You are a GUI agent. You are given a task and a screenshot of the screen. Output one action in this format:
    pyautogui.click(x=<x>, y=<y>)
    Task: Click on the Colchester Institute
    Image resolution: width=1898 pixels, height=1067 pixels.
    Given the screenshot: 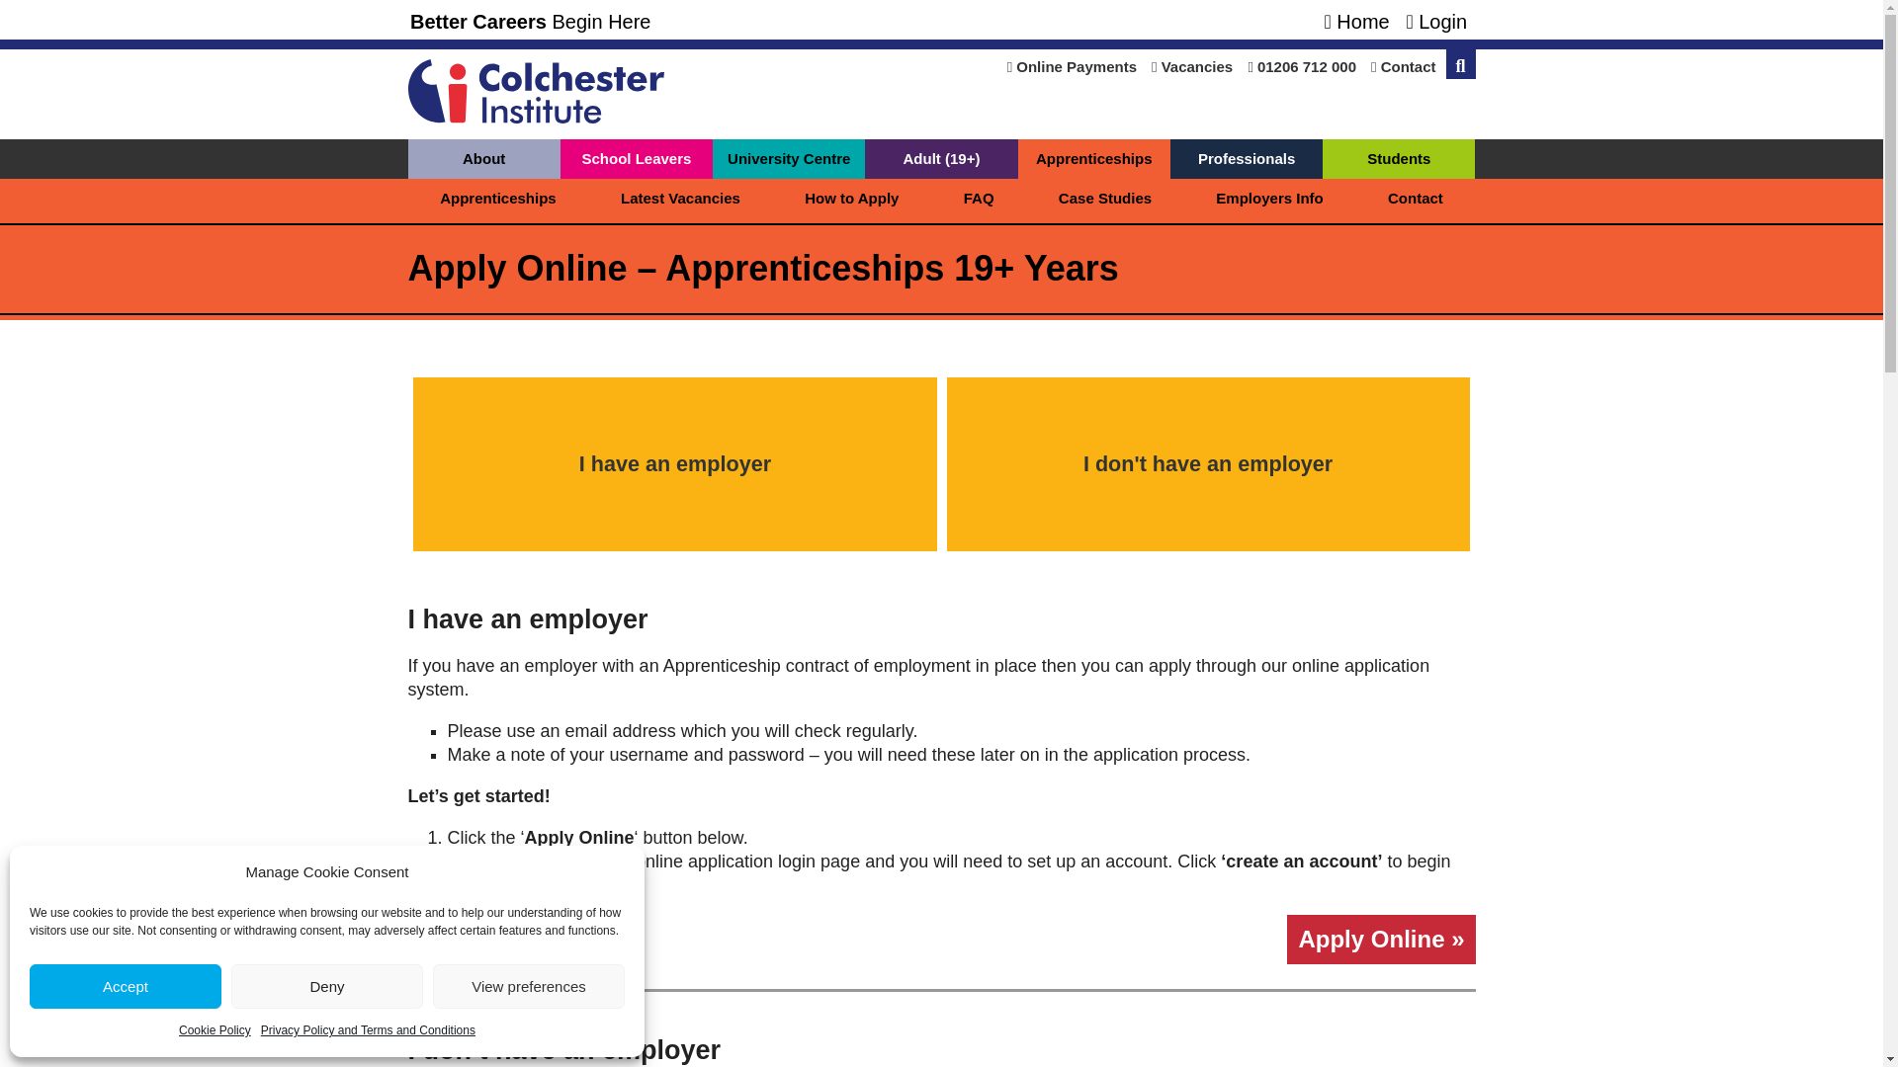 What is the action you would take?
    pyautogui.click(x=535, y=117)
    